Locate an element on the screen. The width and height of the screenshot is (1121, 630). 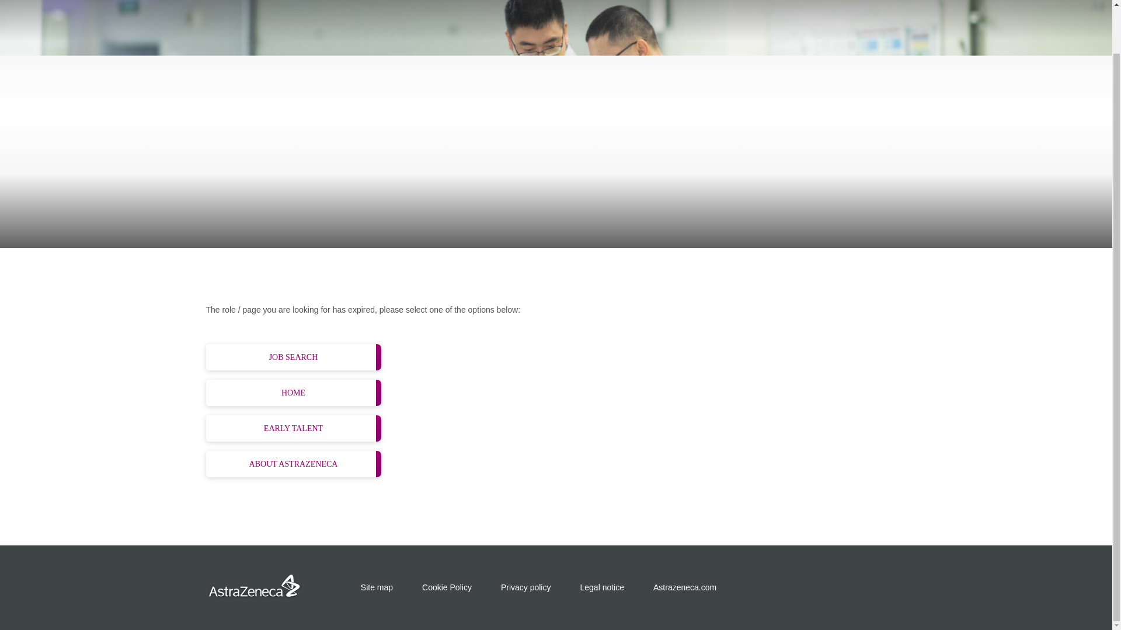
Site map is located at coordinates (377, 587).